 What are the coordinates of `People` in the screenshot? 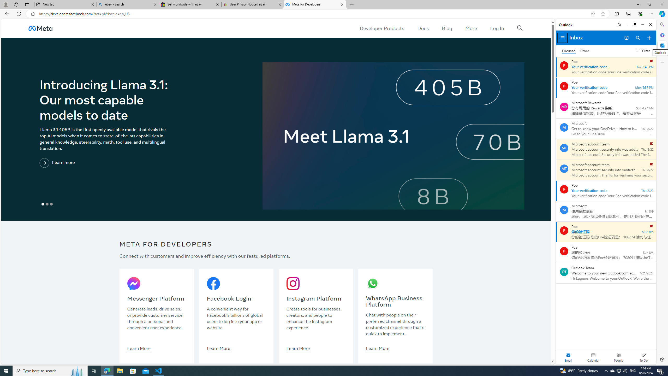 It's located at (618, 357).